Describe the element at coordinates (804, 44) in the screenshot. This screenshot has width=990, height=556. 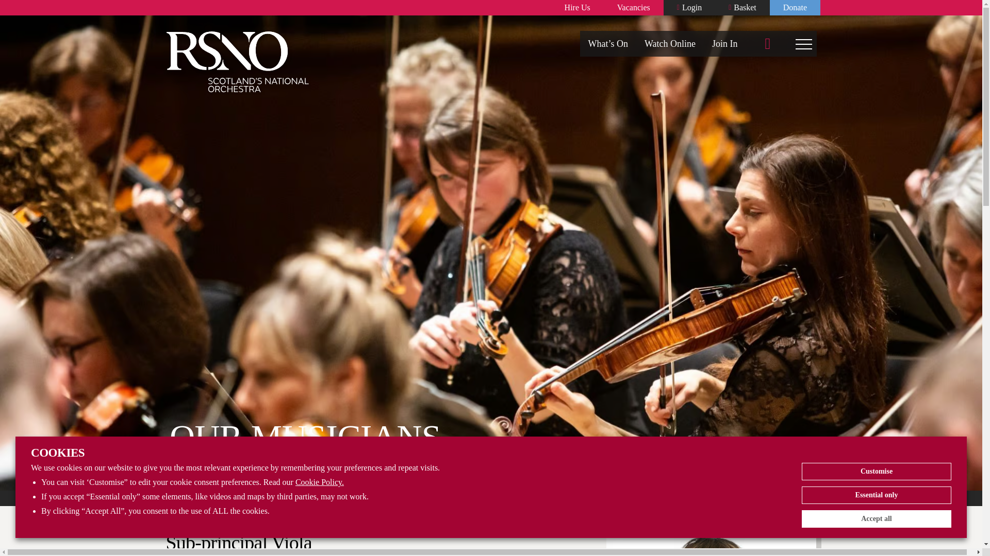
I see `Menu` at that location.